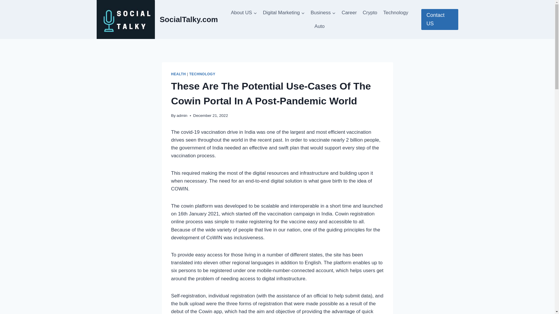 The height and width of the screenshot is (314, 559). What do you see at coordinates (349, 13) in the screenshot?
I see `Career` at bounding box center [349, 13].